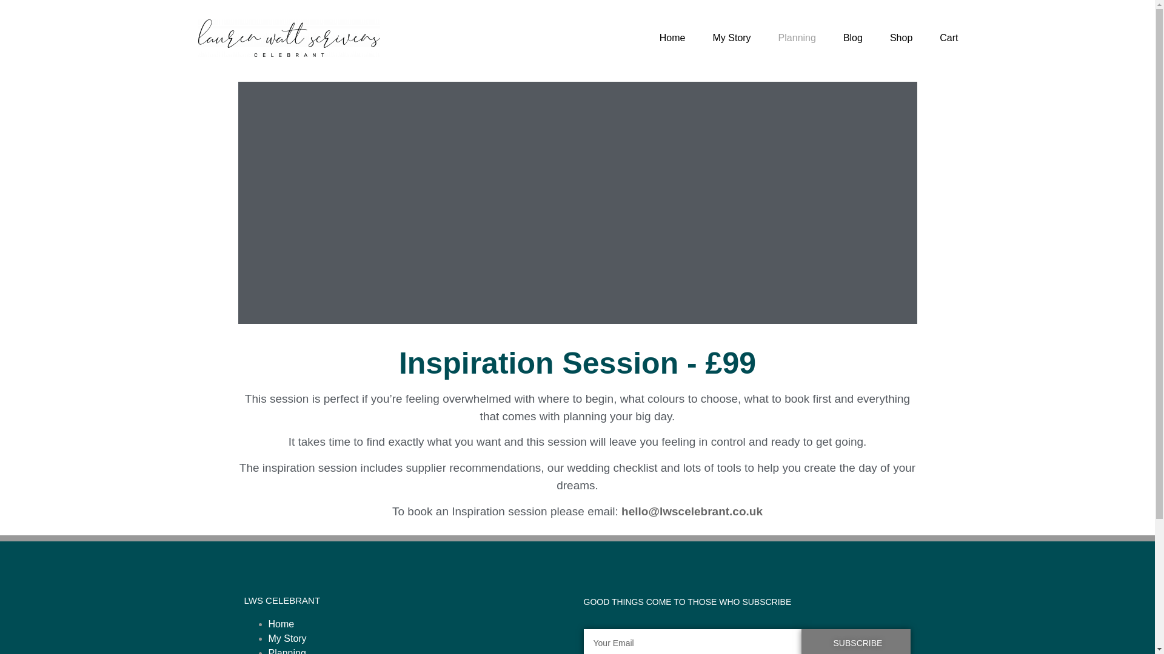 This screenshot has height=654, width=1164. Describe the element at coordinates (852, 38) in the screenshot. I see `Blog` at that location.